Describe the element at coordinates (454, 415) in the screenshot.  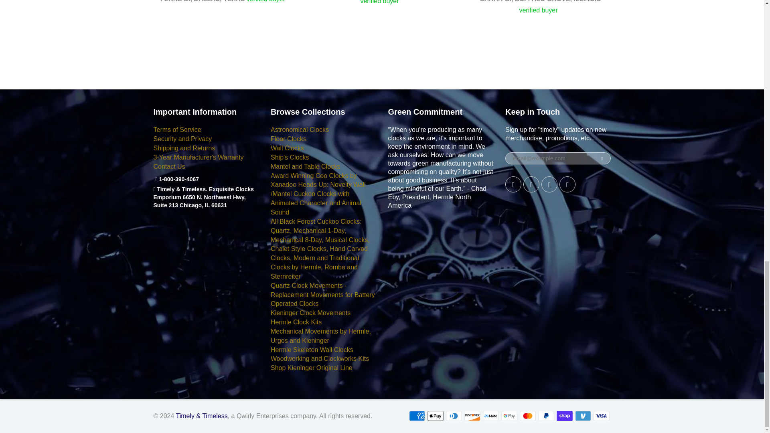
I see `Diners Club` at that location.